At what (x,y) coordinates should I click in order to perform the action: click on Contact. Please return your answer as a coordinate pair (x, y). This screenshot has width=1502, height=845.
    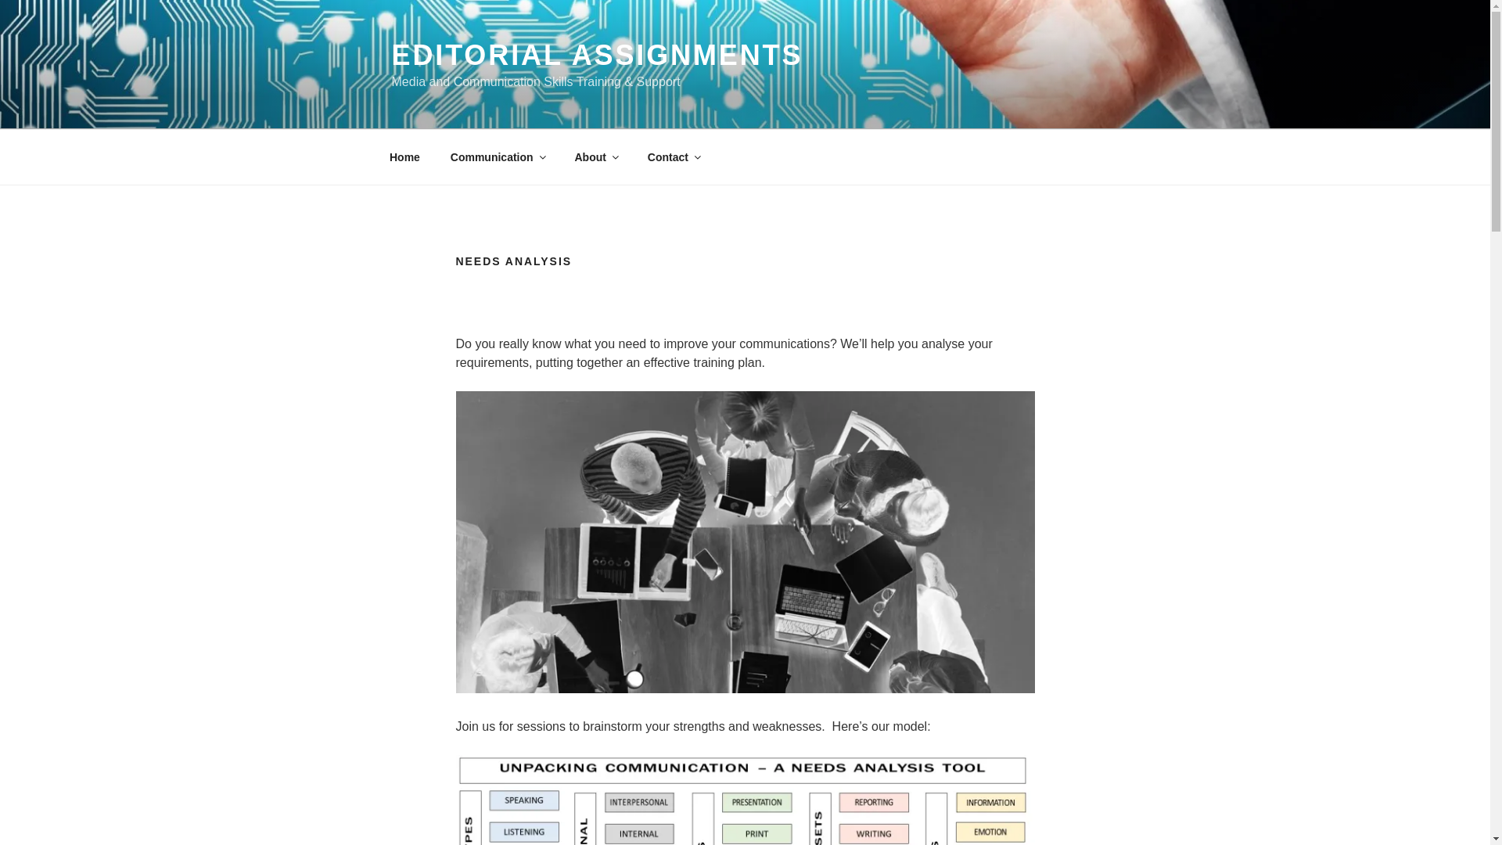
    Looking at the image, I should click on (673, 156).